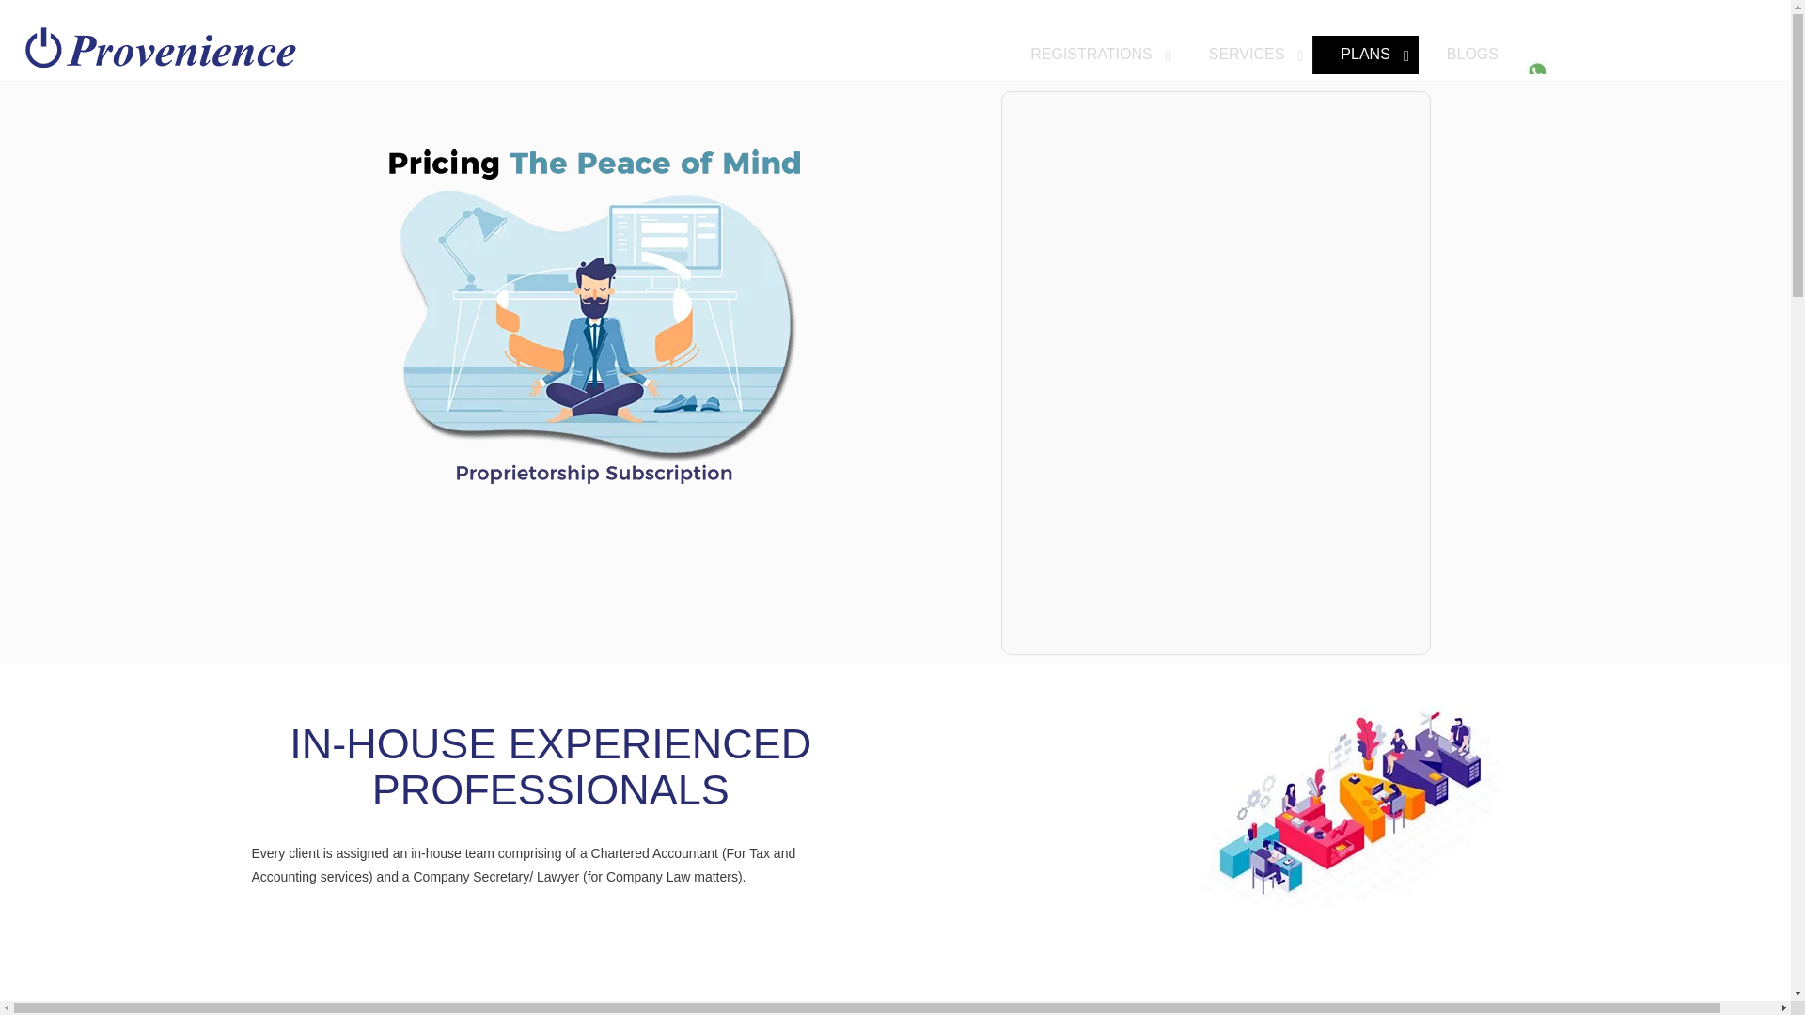 The width and height of the screenshot is (1805, 1015). Describe the element at coordinates (1247, 55) in the screenshot. I see `SERVICES` at that location.